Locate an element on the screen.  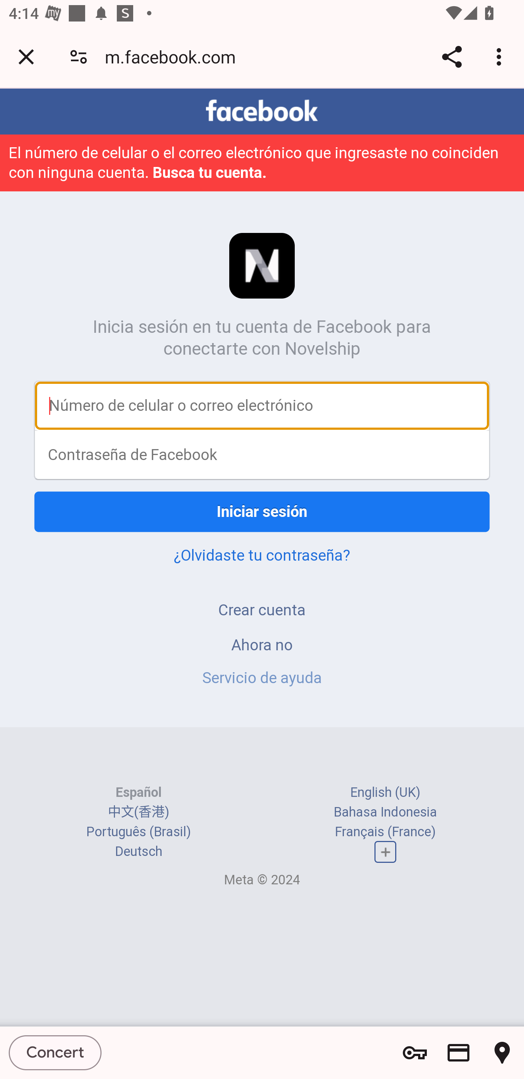
m.facebook.com is located at coordinates (175, 56).